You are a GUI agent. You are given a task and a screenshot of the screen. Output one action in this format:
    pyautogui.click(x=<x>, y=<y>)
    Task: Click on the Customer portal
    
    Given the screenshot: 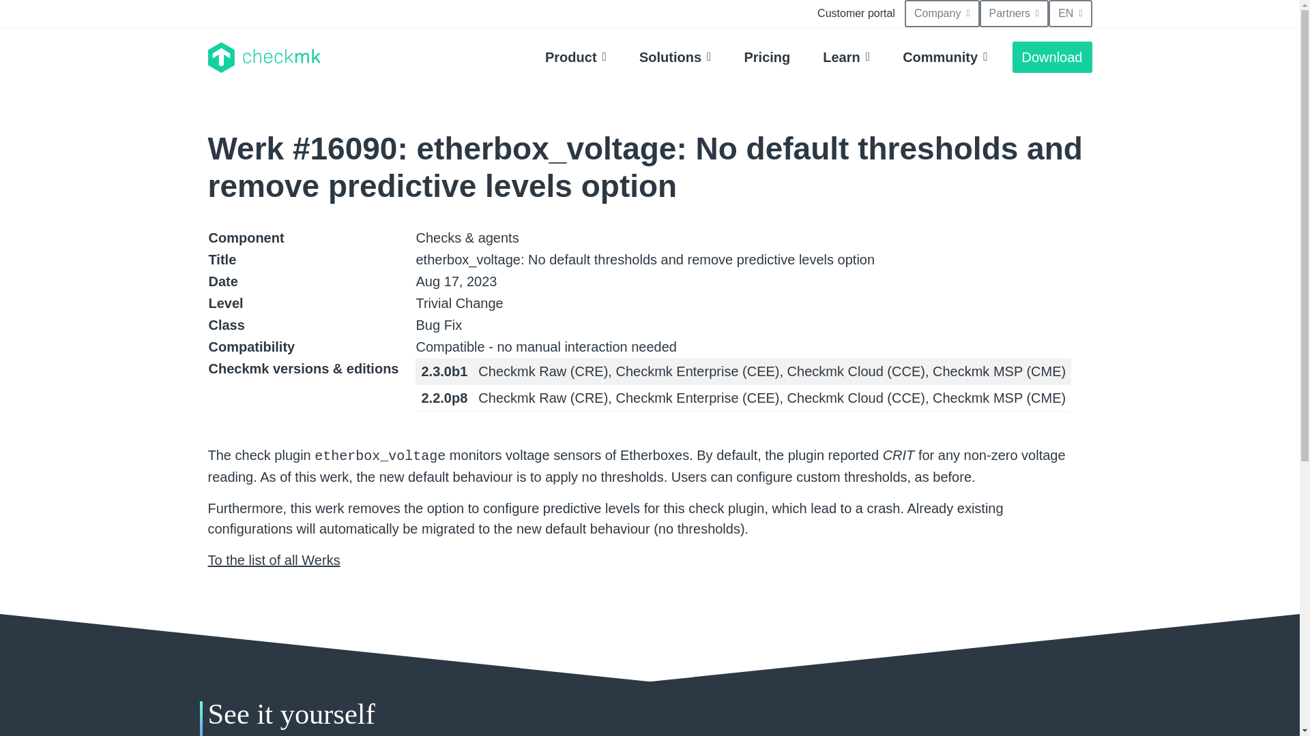 What is the action you would take?
    pyautogui.click(x=856, y=14)
    